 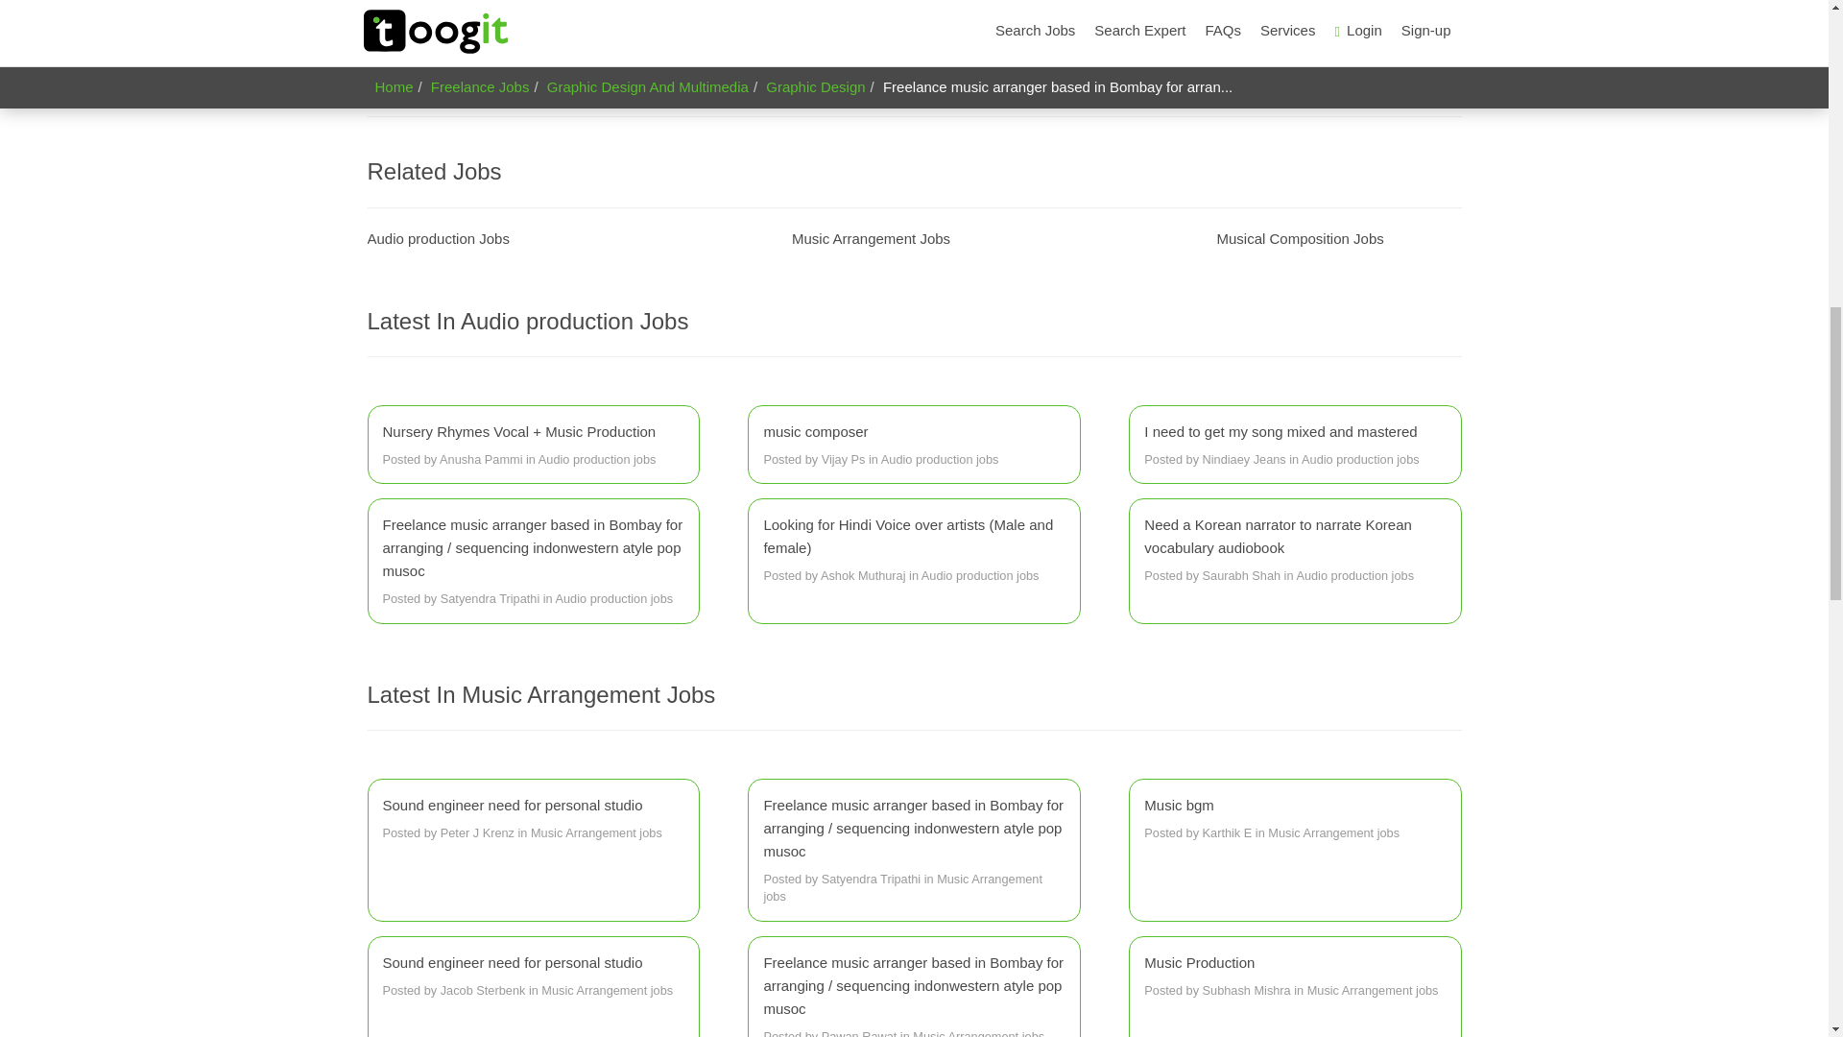 I want to click on Graphic Design, so click(x=927, y=81).